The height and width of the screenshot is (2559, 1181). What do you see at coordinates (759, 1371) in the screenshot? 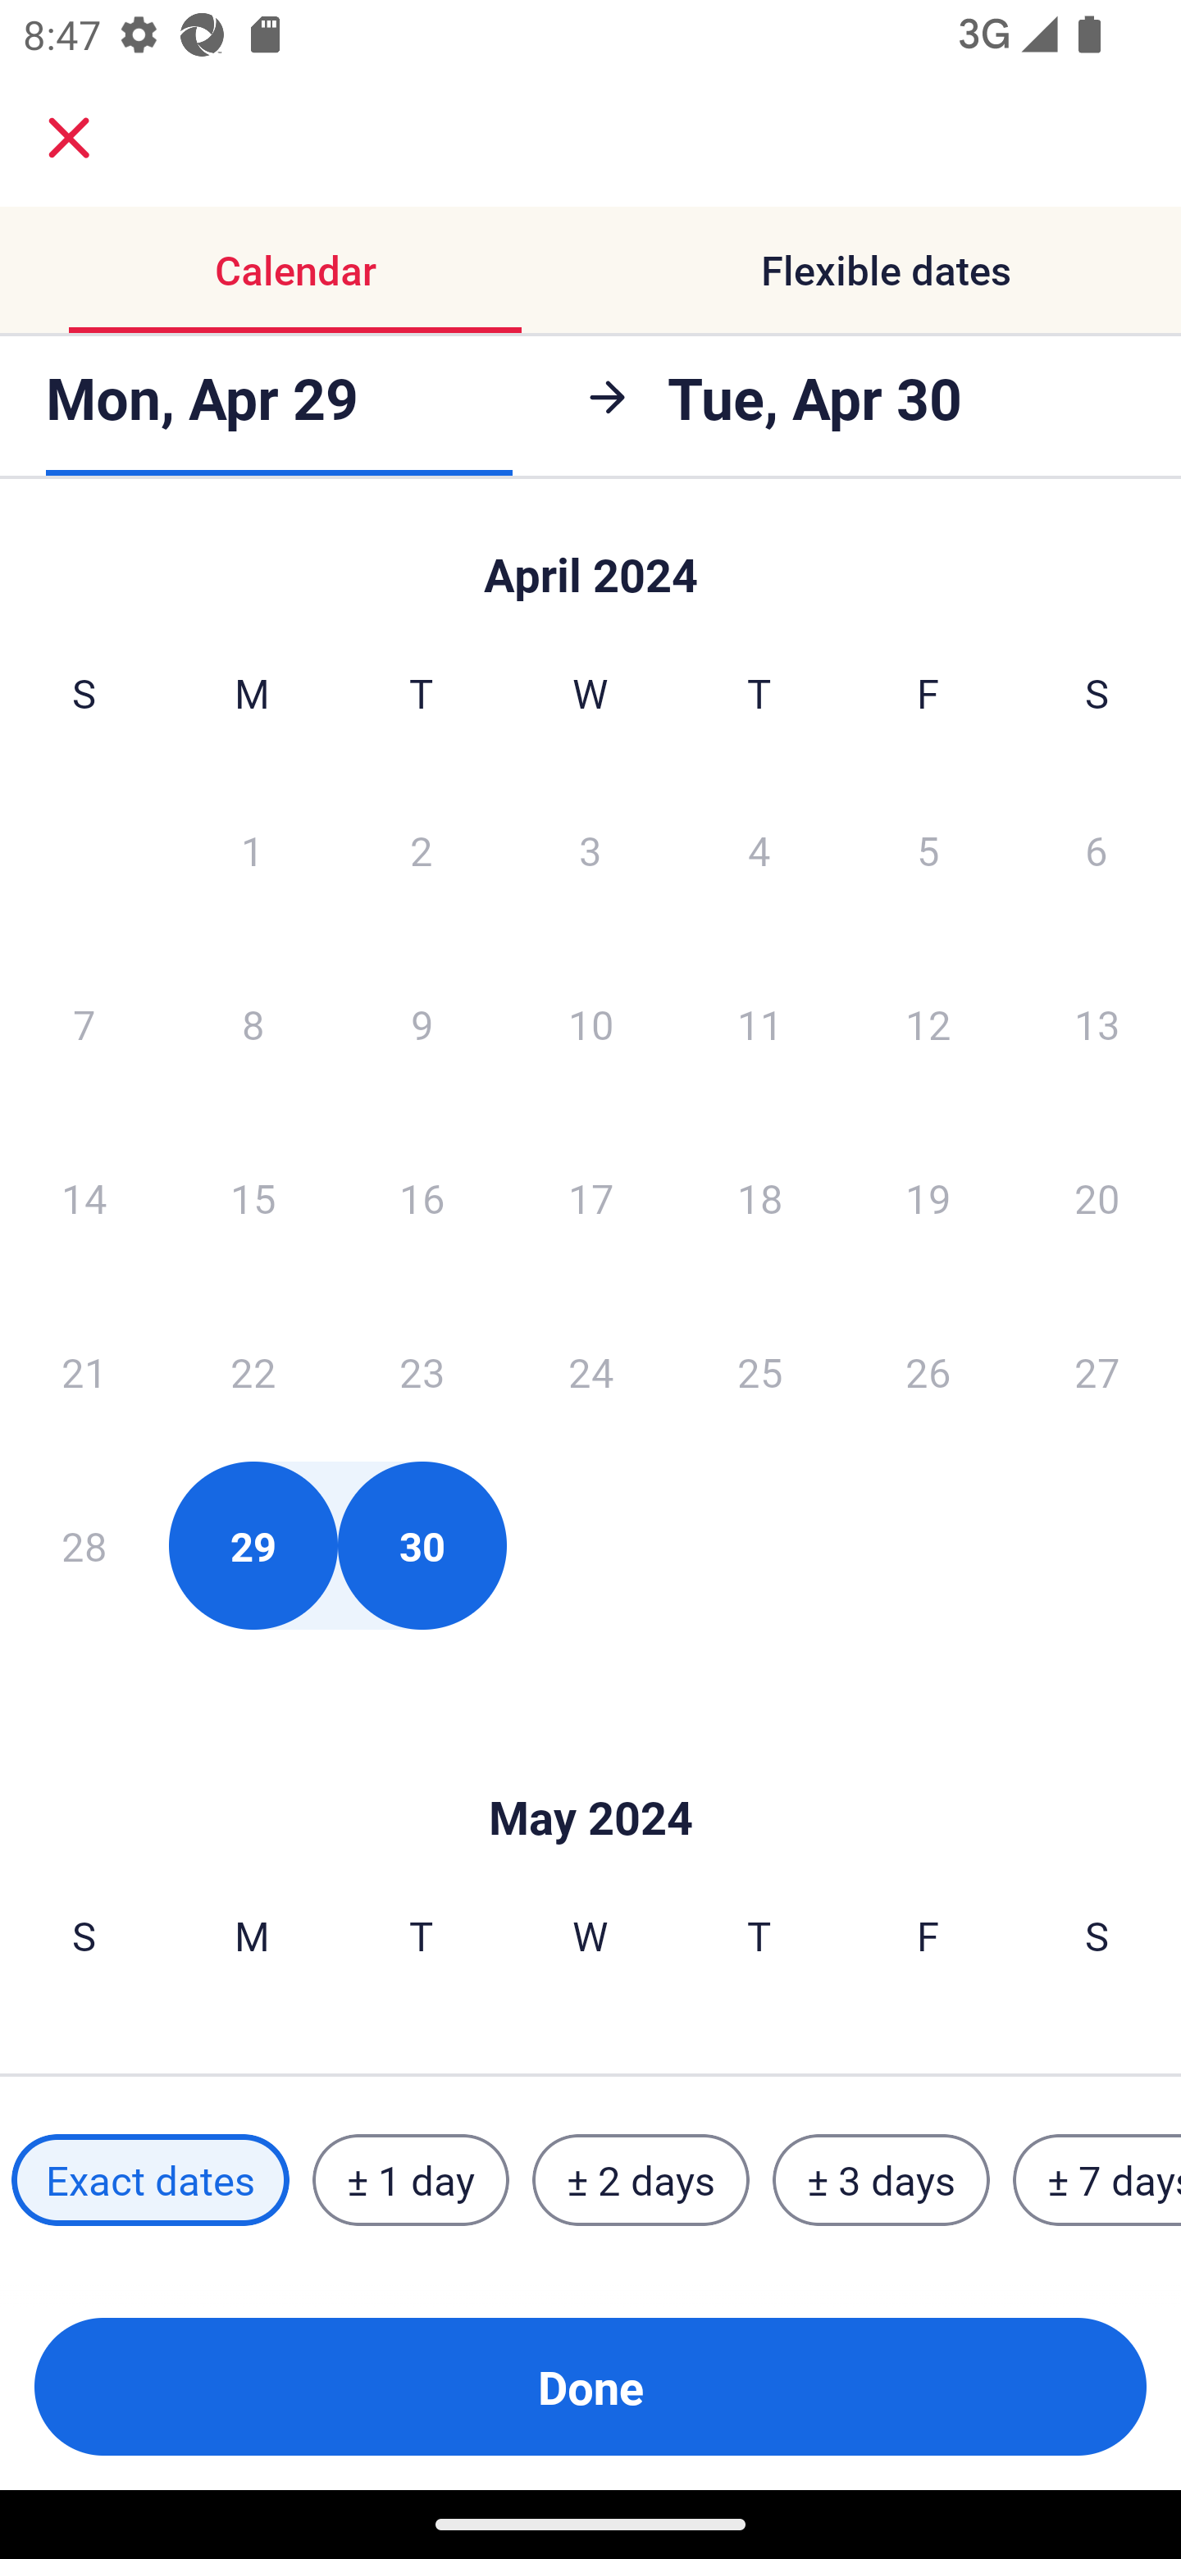
I see `25 Thursday, April 25, 2024` at bounding box center [759, 1371].